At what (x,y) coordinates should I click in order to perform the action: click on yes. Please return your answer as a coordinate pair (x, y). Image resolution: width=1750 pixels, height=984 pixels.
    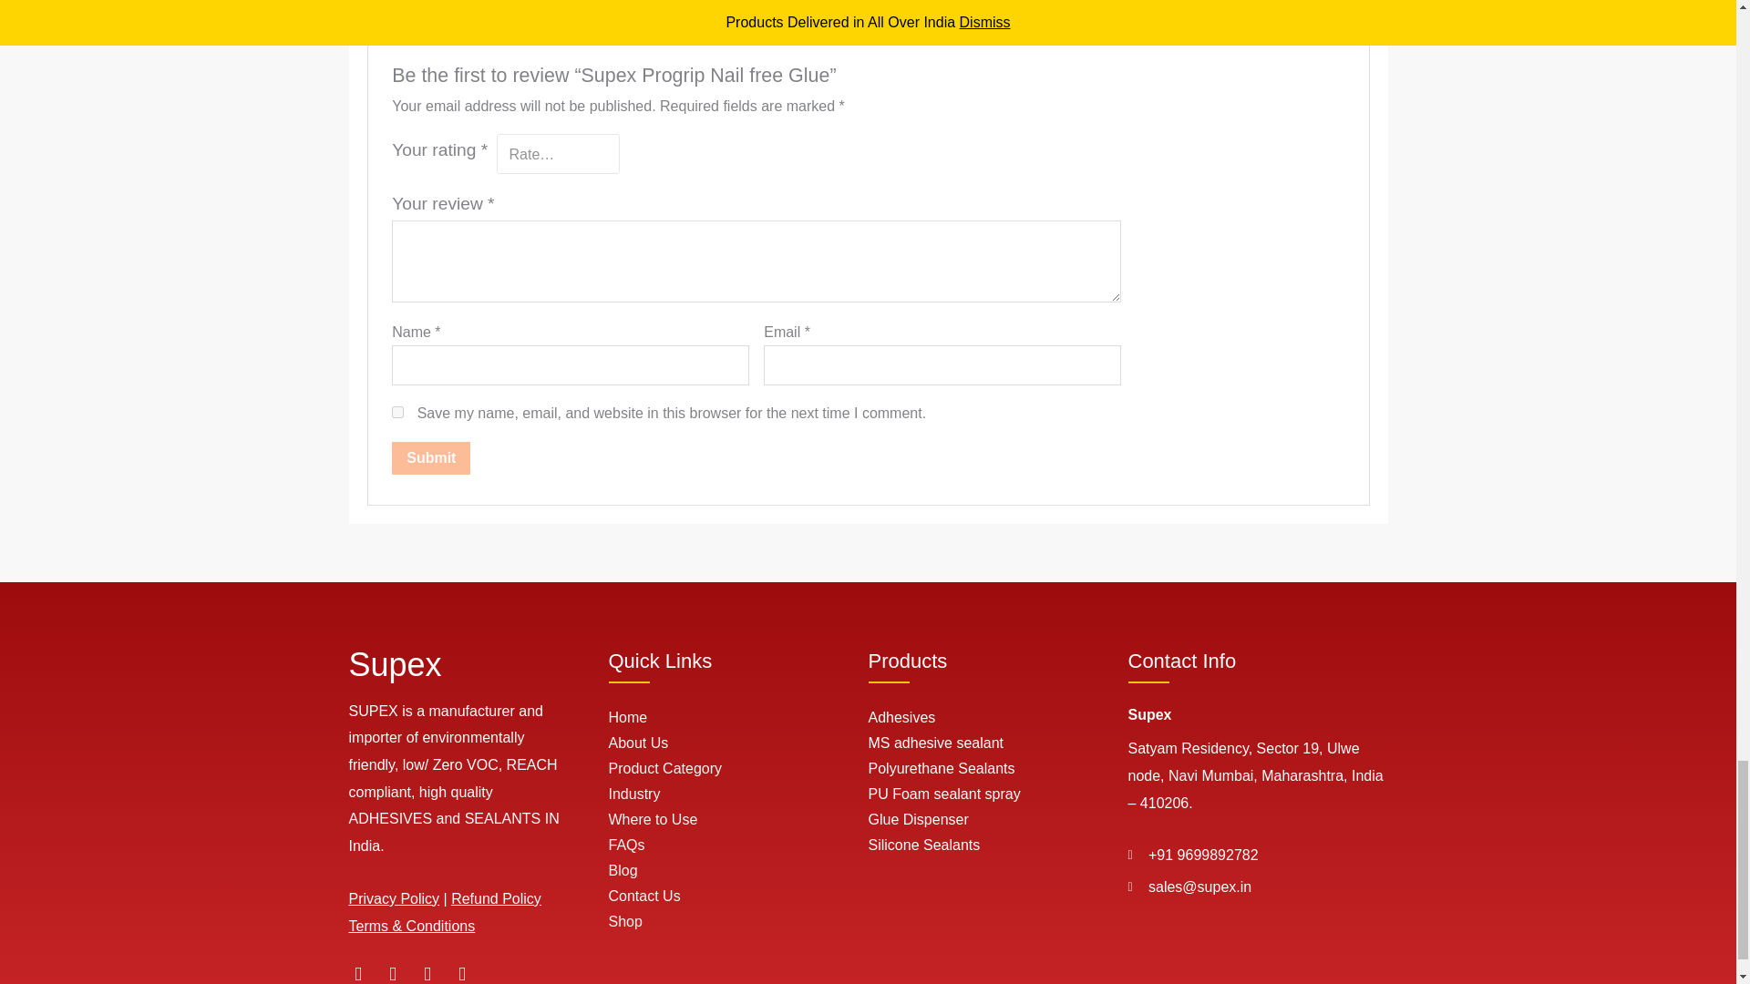
    Looking at the image, I should click on (397, 412).